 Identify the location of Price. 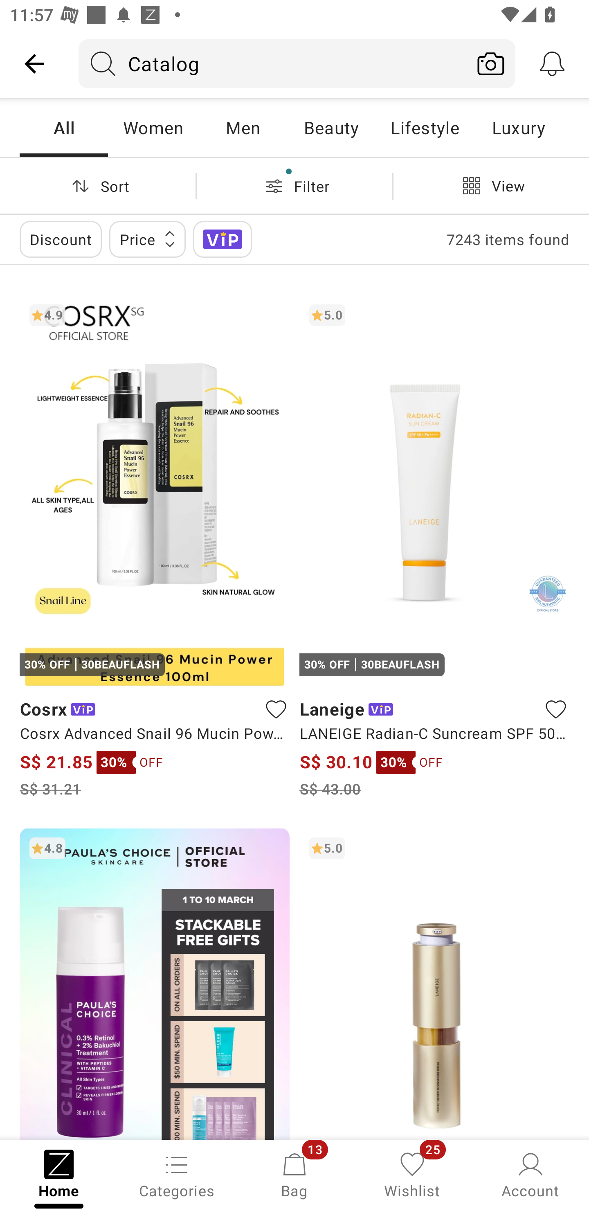
(147, 239).